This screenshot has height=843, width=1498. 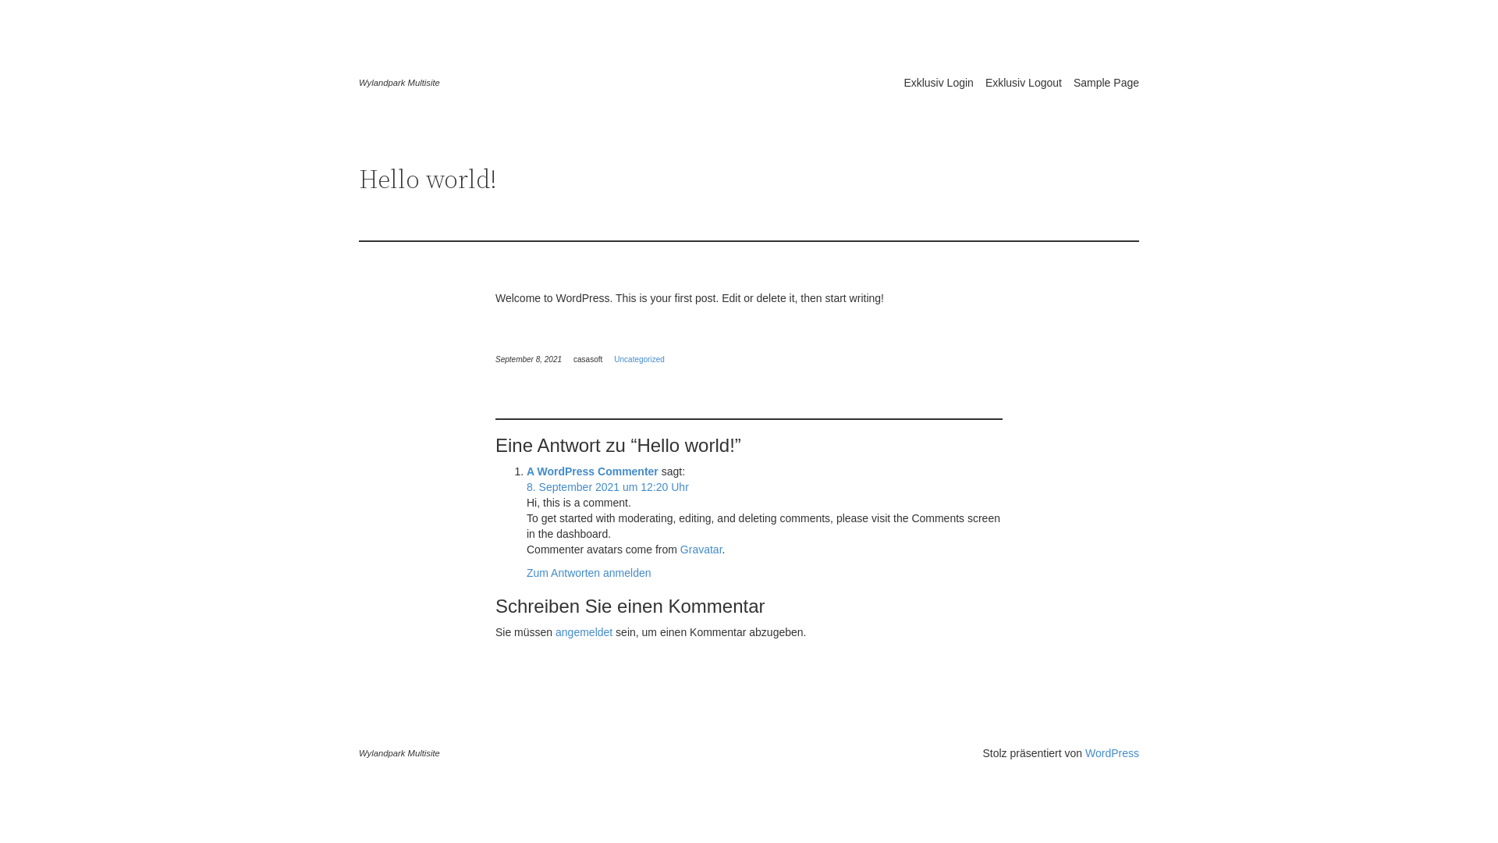 I want to click on Wylandpark Multisite, so click(x=399, y=83).